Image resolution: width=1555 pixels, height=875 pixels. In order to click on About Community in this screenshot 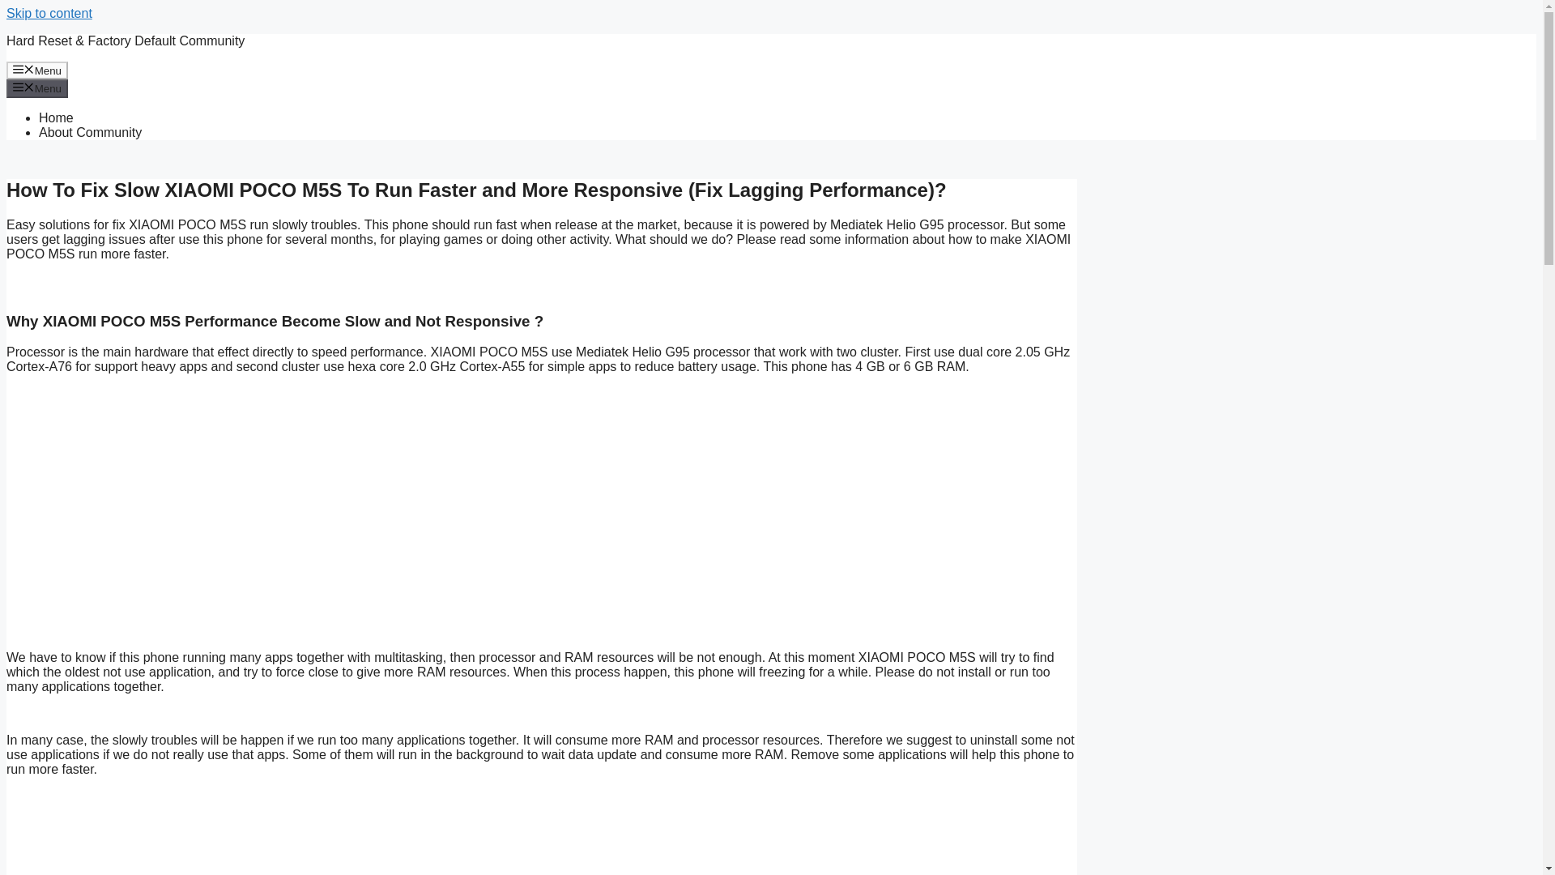, I will do `click(90, 132)`.